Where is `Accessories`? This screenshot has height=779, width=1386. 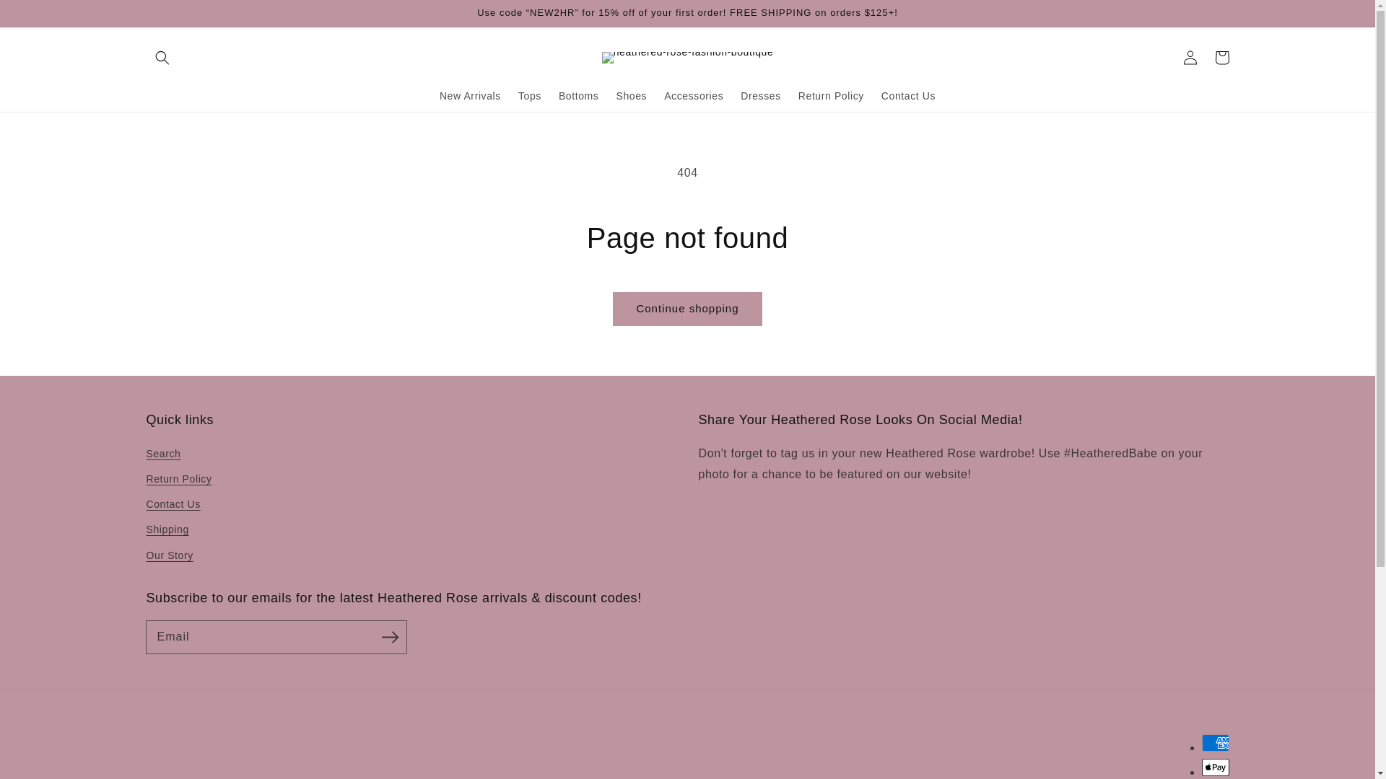
Accessories is located at coordinates (693, 96).